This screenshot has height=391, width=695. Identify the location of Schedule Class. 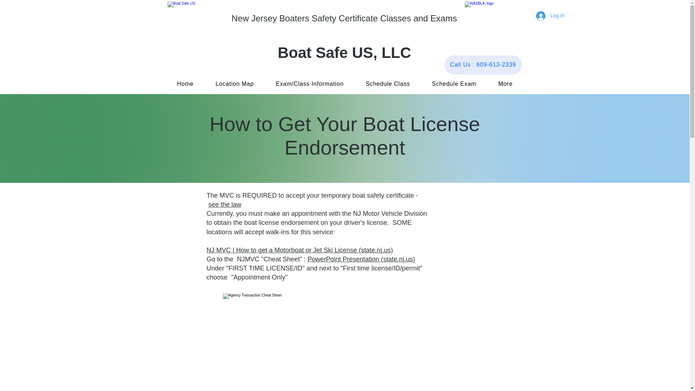
(388, 84).